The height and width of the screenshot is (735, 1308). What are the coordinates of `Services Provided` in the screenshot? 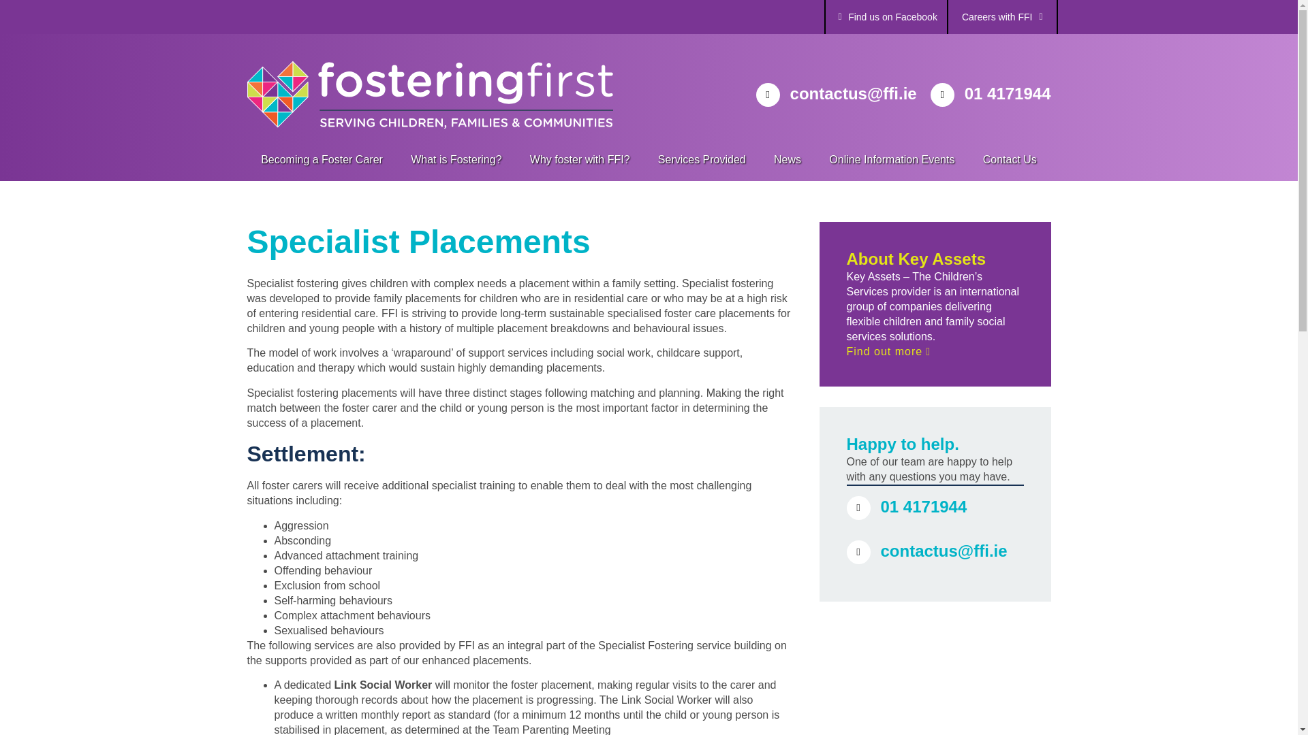 It's located at (702, 159).